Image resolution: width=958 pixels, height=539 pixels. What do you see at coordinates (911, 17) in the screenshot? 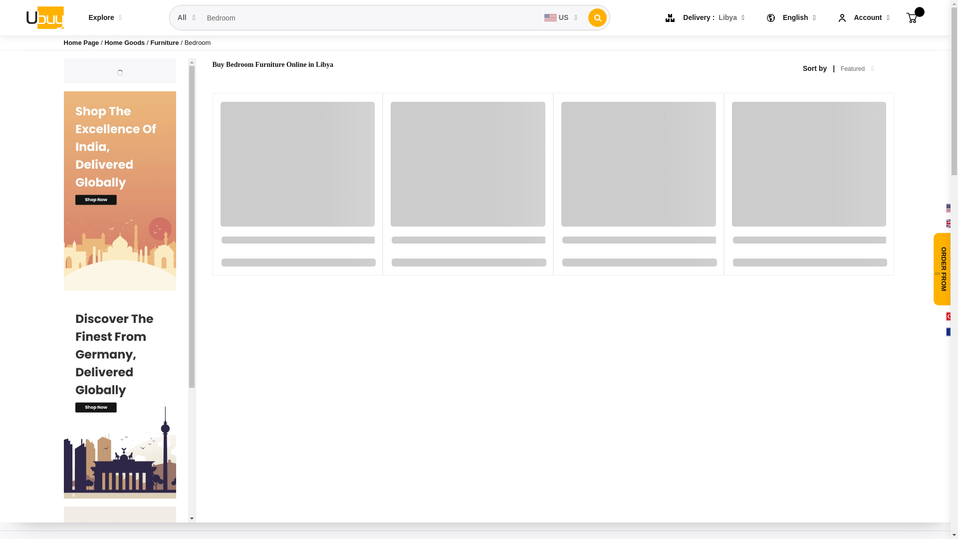
I see `Cart` at bounding box center [911, 17].